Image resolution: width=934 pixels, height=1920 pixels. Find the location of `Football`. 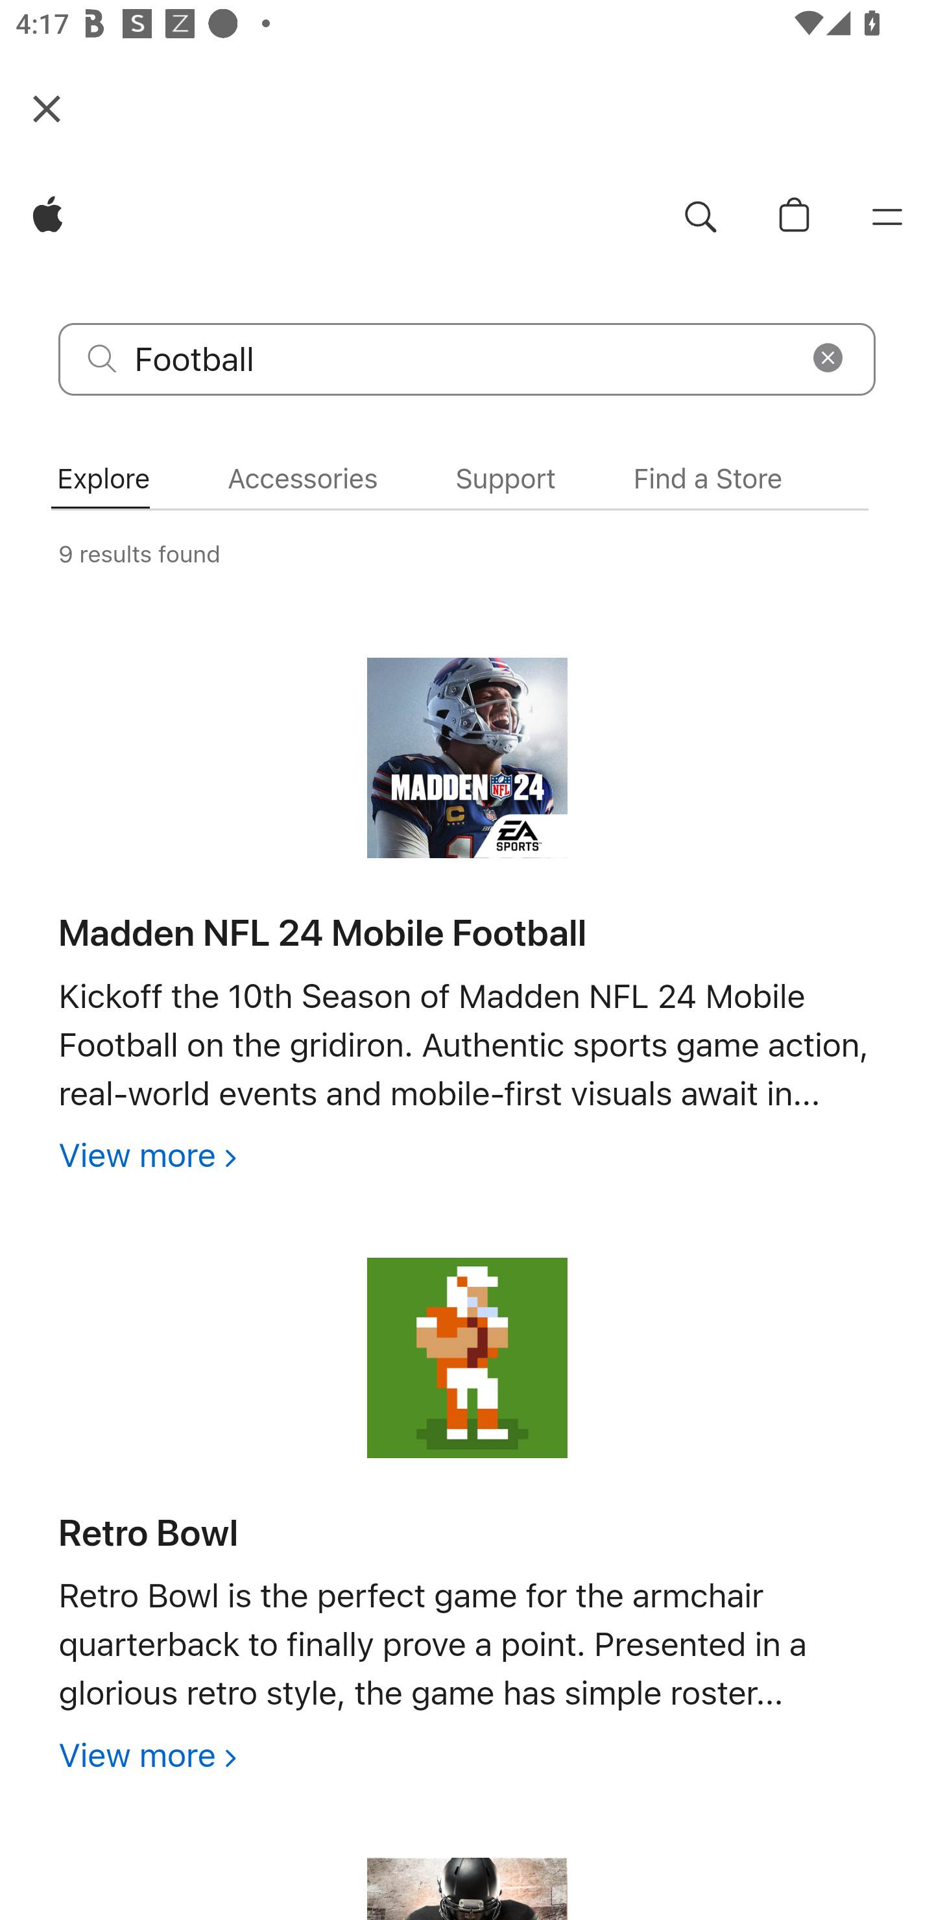

Football is located at coordinates (467, 359).